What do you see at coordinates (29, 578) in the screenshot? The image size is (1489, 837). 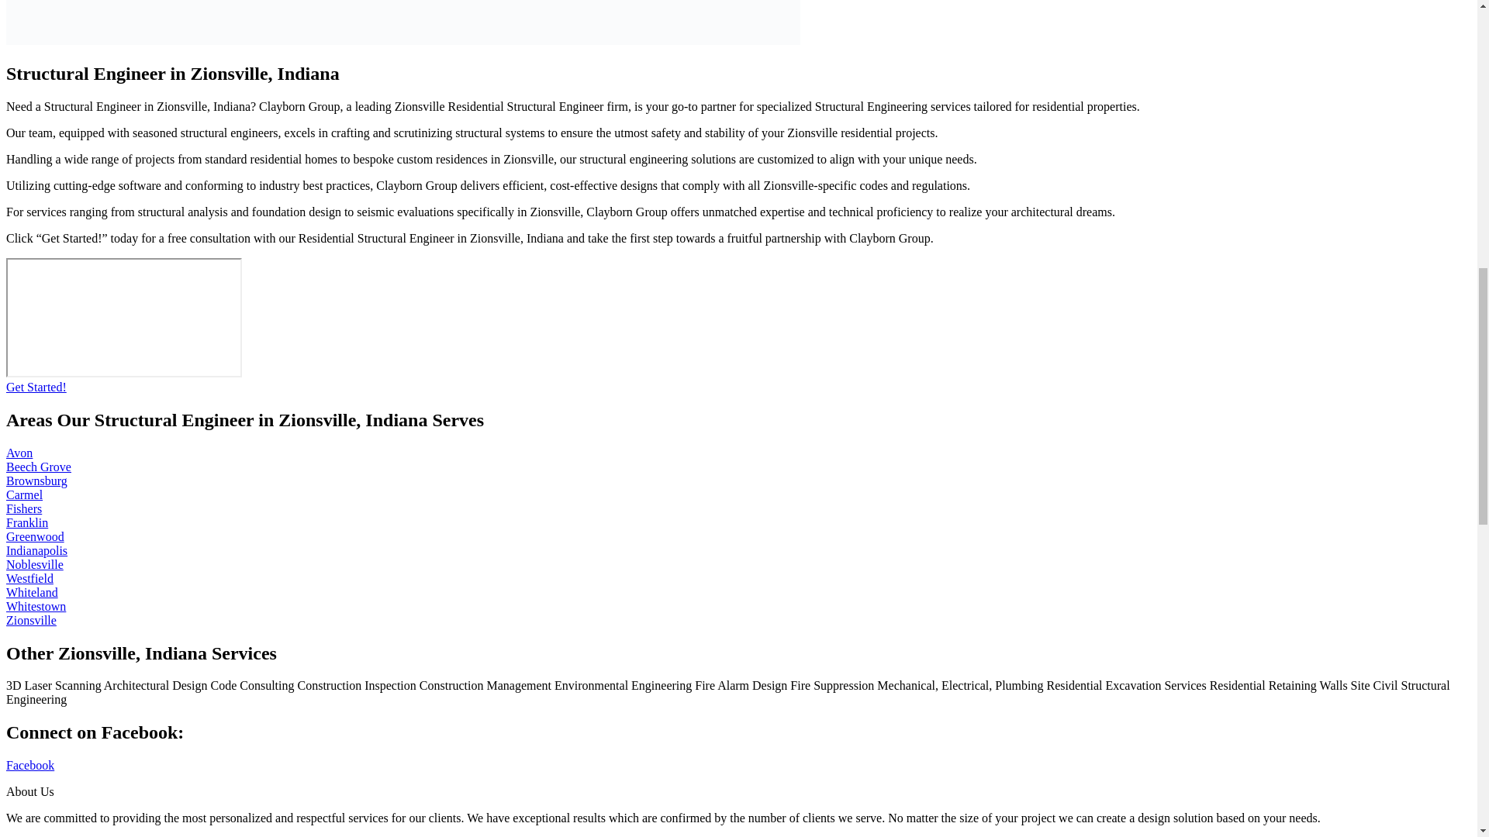 I see `Westfield` at bounding box center [29, 578].